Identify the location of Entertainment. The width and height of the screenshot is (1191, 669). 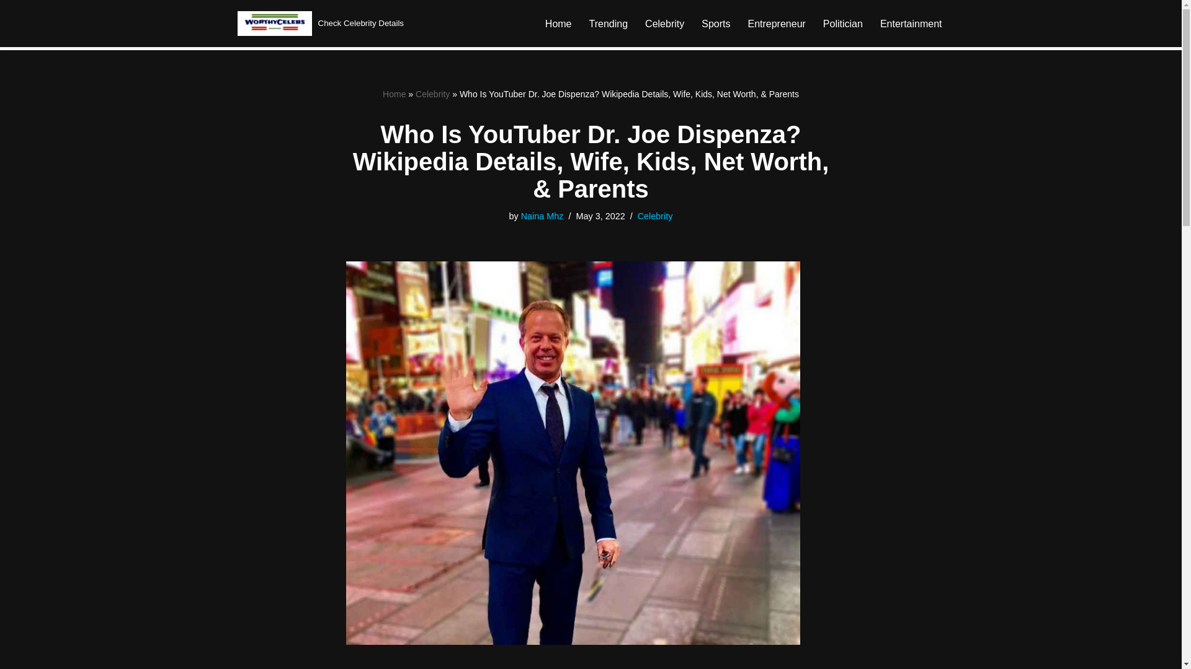
(911, 24).